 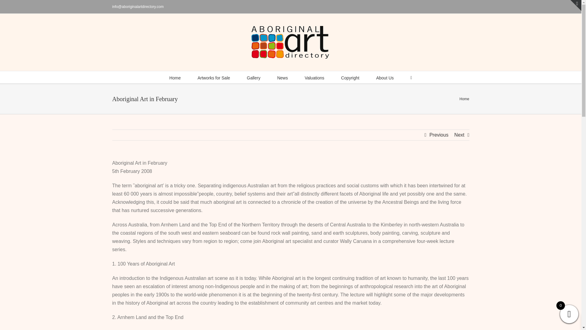 I want to click on Next, so click(x=460, y=135).